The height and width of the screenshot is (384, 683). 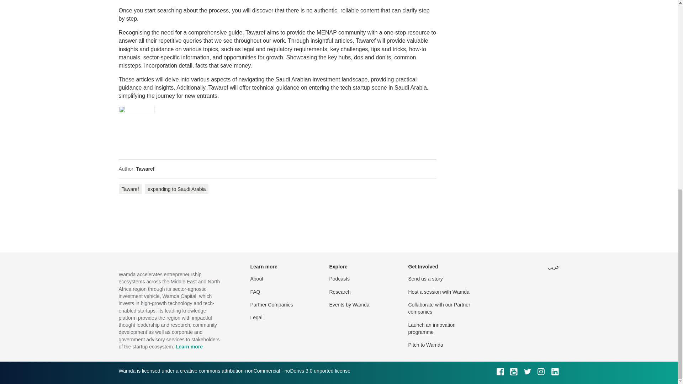 What do you see at coordinates (339, 279) in the screenshot?
I see `Podcasts` at bounding box center [339, 279].